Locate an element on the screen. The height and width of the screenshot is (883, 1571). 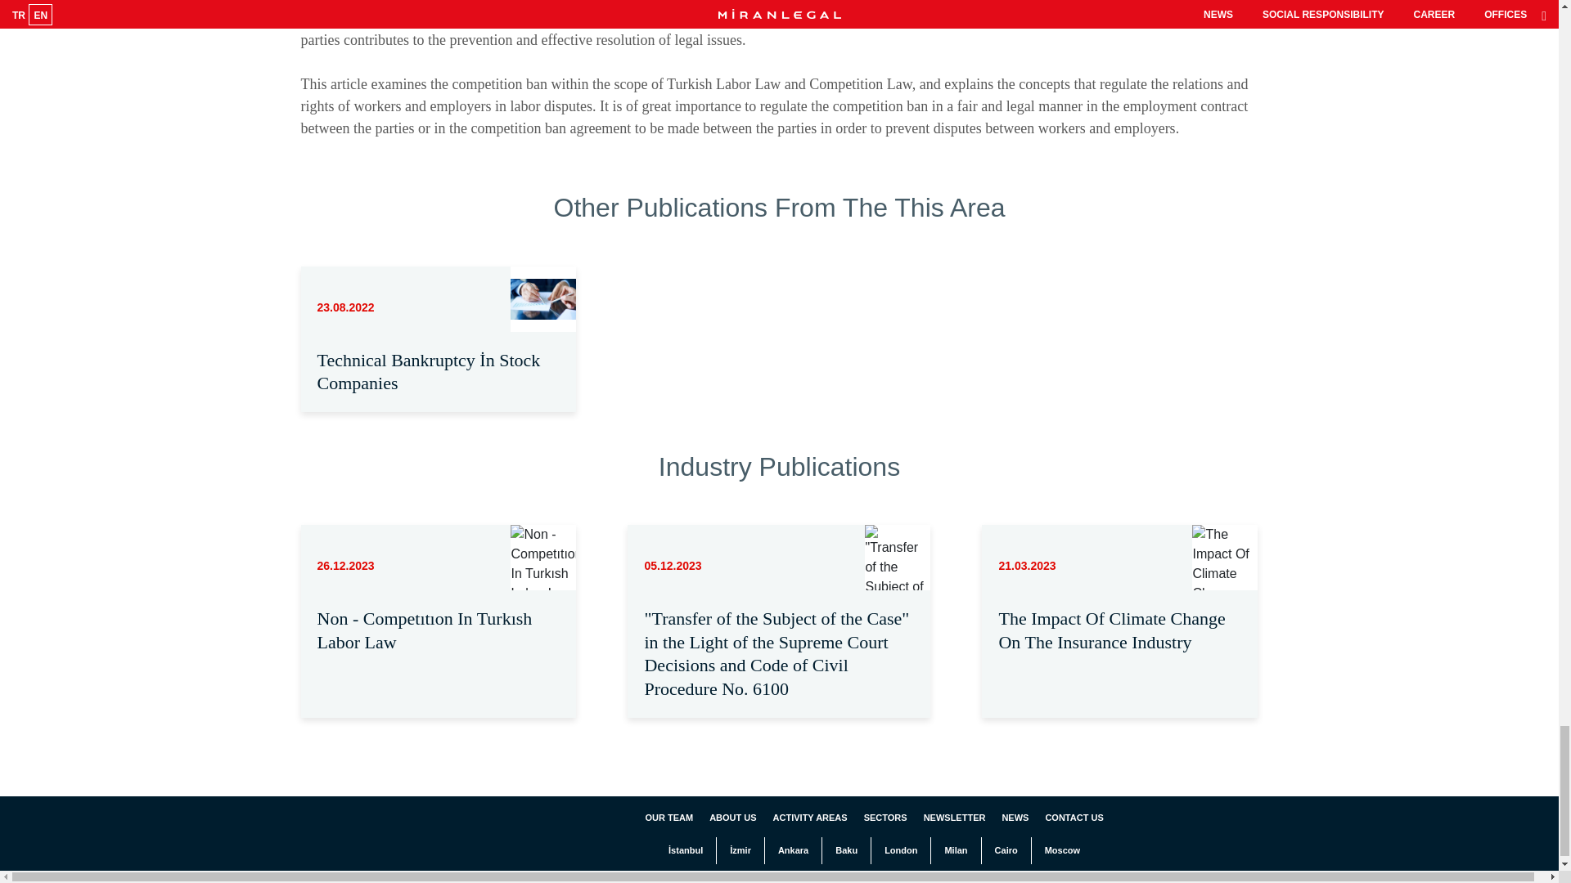
NEWSLETTER is located at coordinates (954, 818).